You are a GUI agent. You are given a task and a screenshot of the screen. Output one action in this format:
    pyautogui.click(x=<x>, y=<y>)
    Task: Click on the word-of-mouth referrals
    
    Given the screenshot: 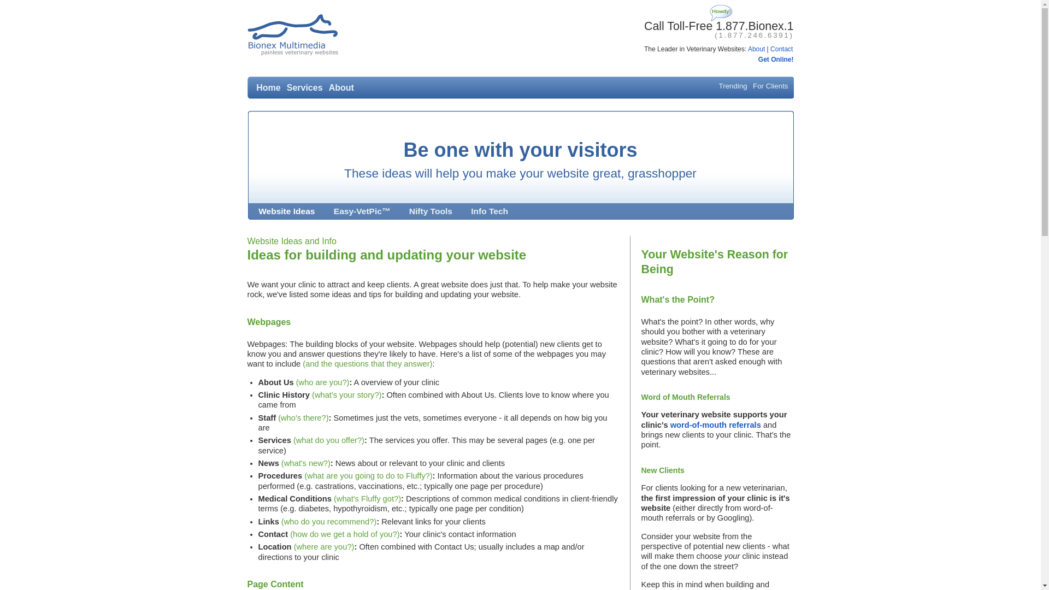 What is the action you would take?
    pyautogui.click(x=716, y=425)
    